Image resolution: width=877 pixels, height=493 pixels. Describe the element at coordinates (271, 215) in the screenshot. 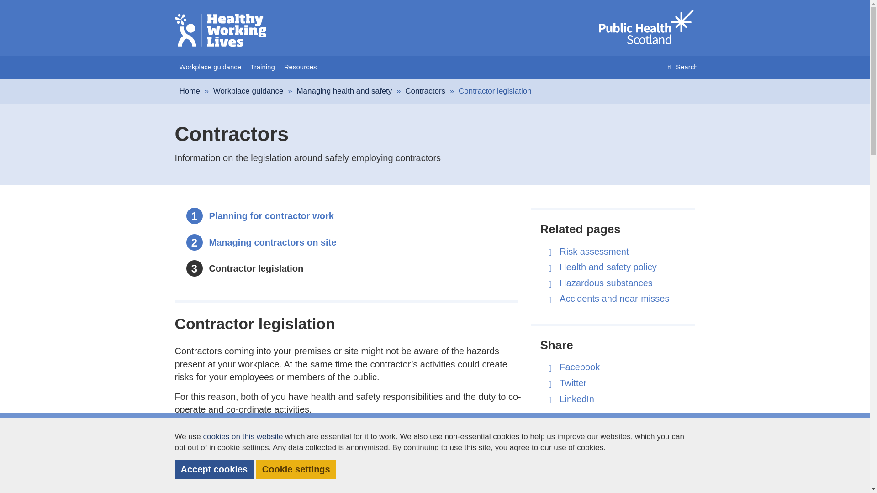

I see `Healthy Working Lives` at that location.